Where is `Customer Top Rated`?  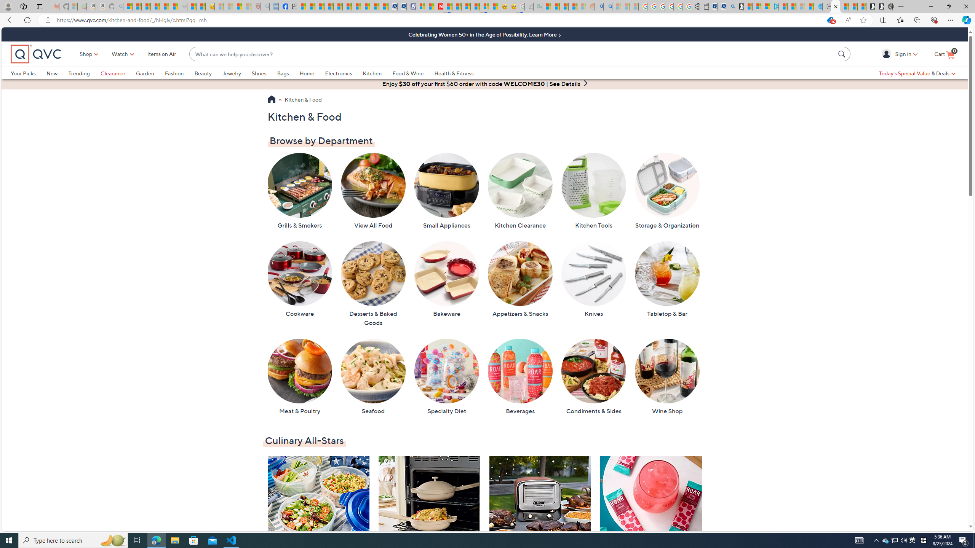 Customer Top Rated is located at coordinates (430, 515).